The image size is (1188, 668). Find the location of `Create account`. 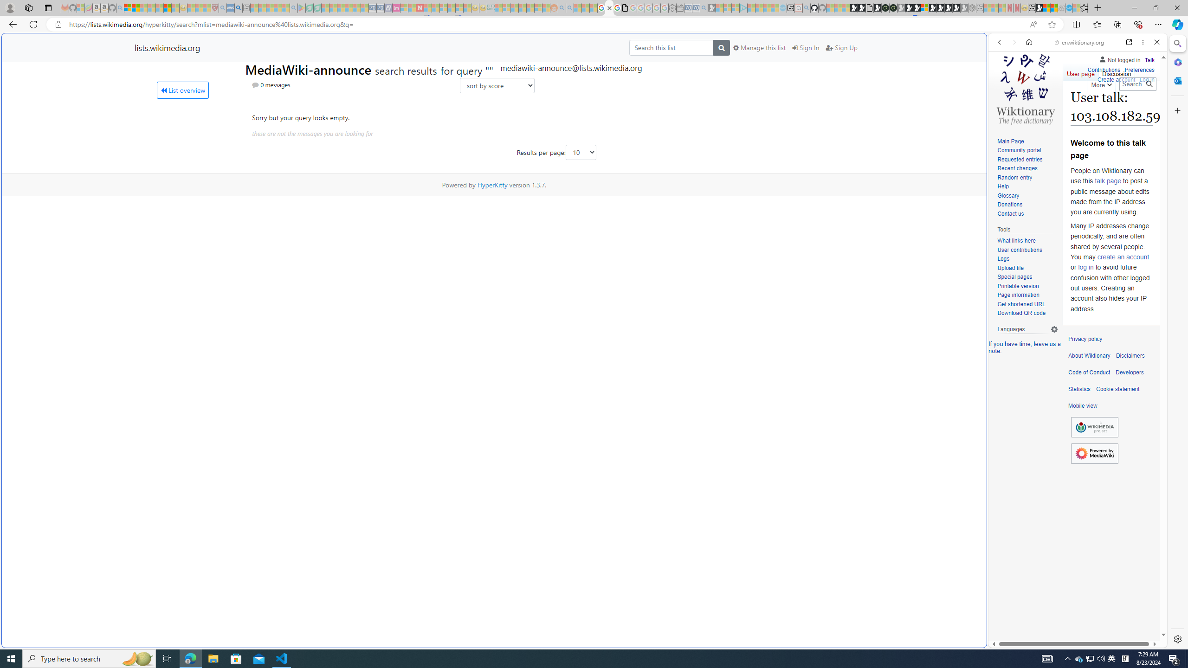

Create account is located at coordinates (1116, 80).